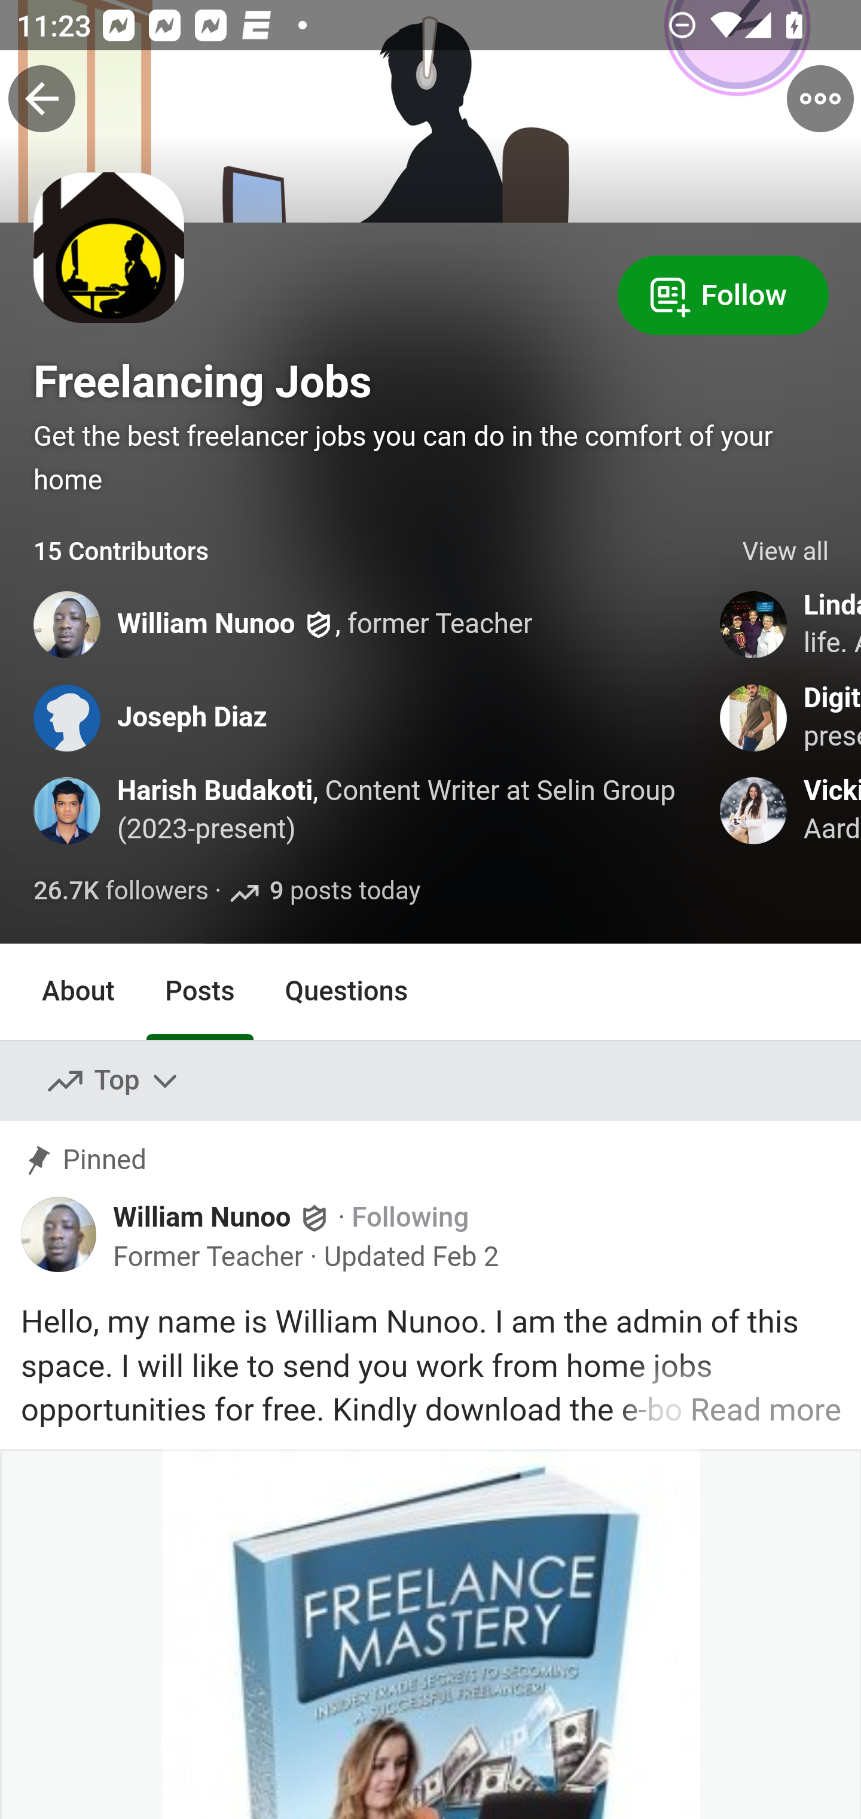  What do you see at coordinates (723, 293) in the screenshot?
I see `Follow` at bounding box center [723, 293].